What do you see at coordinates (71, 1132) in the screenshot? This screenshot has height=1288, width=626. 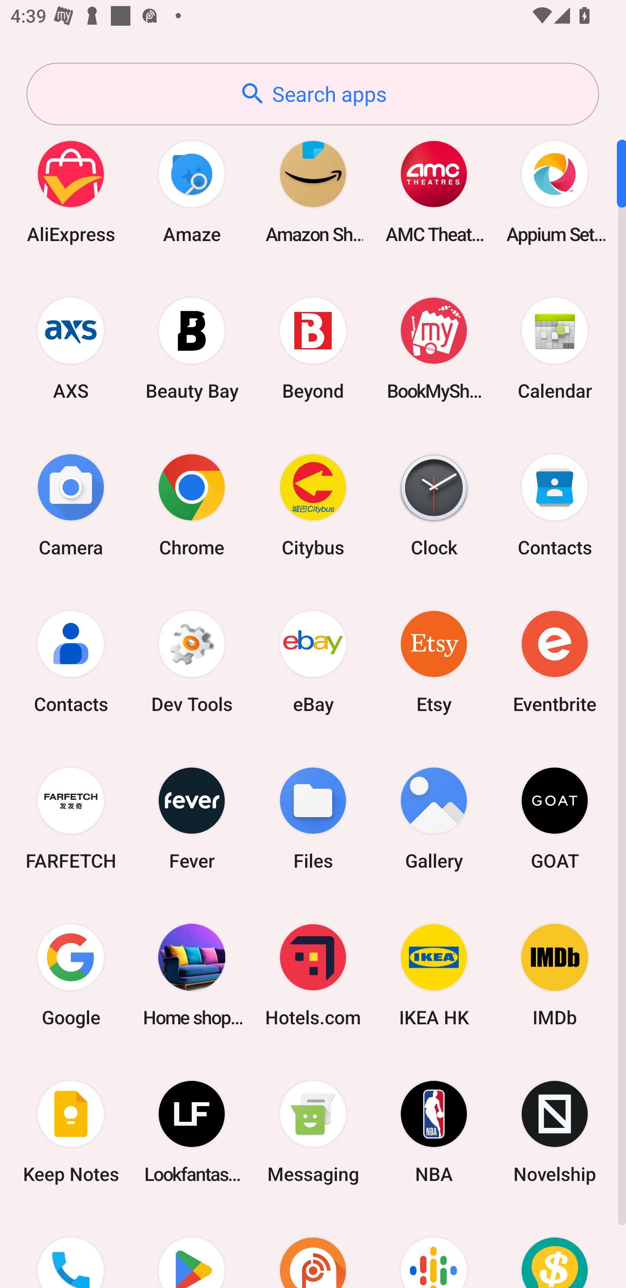 I see `Keep Notes` at bounding box center [71, 1132].